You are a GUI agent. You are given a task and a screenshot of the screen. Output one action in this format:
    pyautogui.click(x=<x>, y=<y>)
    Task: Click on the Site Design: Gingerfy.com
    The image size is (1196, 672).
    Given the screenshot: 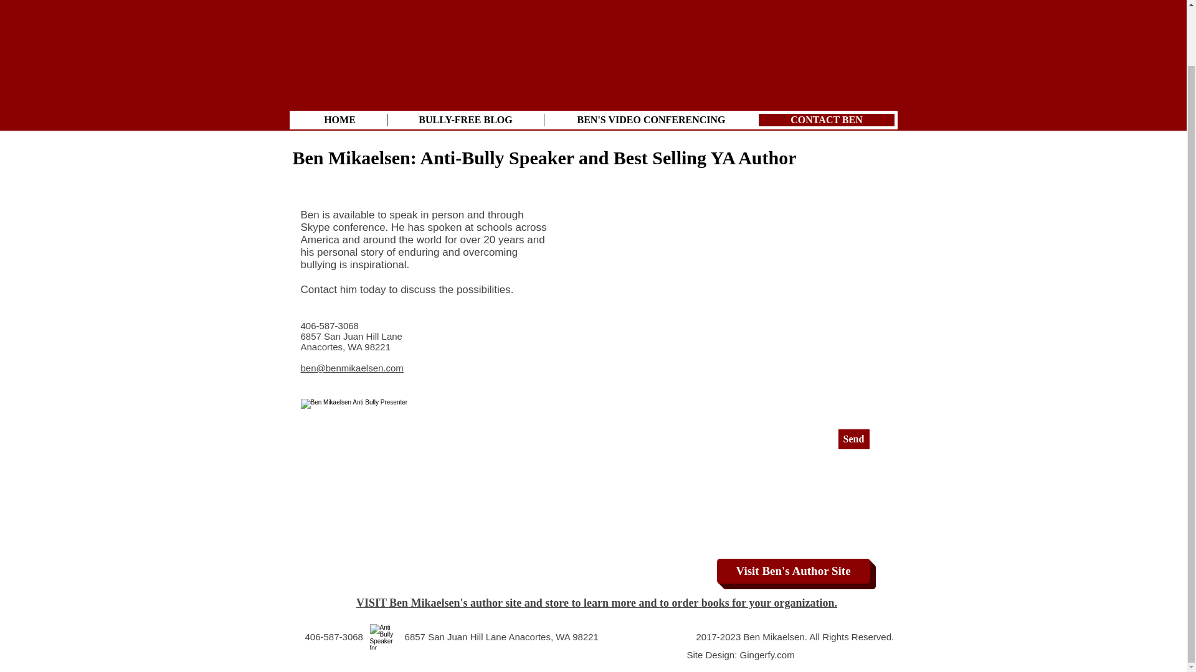 What is the action you would take?
    pyautogui.click(x=740, y=655)
    